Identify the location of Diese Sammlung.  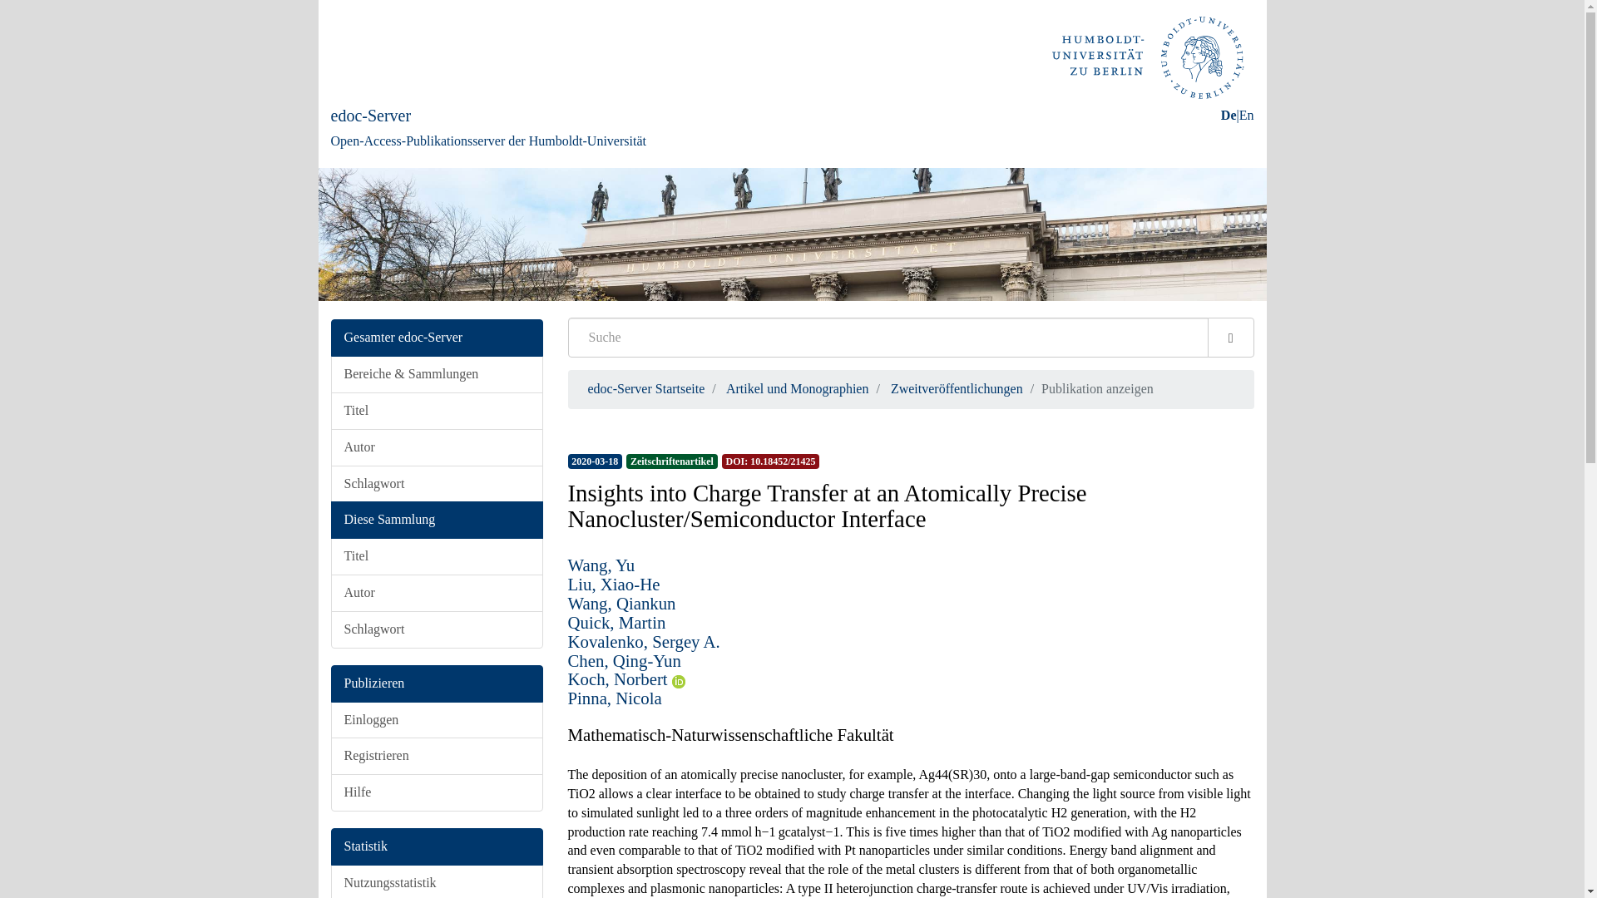
(436, 520).